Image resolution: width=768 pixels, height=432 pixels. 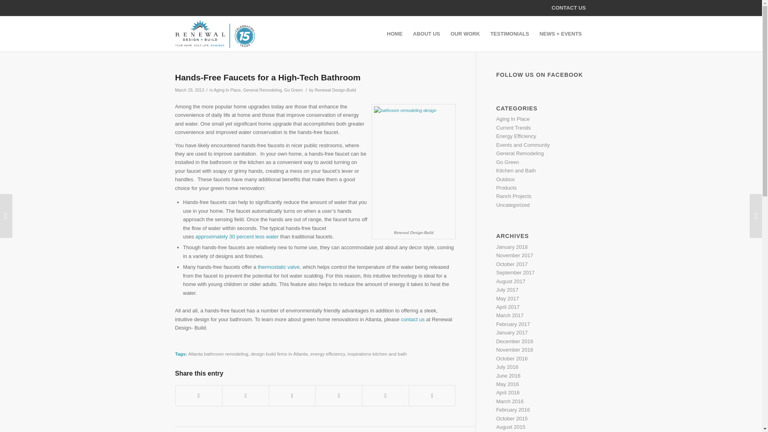 I want to click on CONTACT US, so click(x=568, y=8).